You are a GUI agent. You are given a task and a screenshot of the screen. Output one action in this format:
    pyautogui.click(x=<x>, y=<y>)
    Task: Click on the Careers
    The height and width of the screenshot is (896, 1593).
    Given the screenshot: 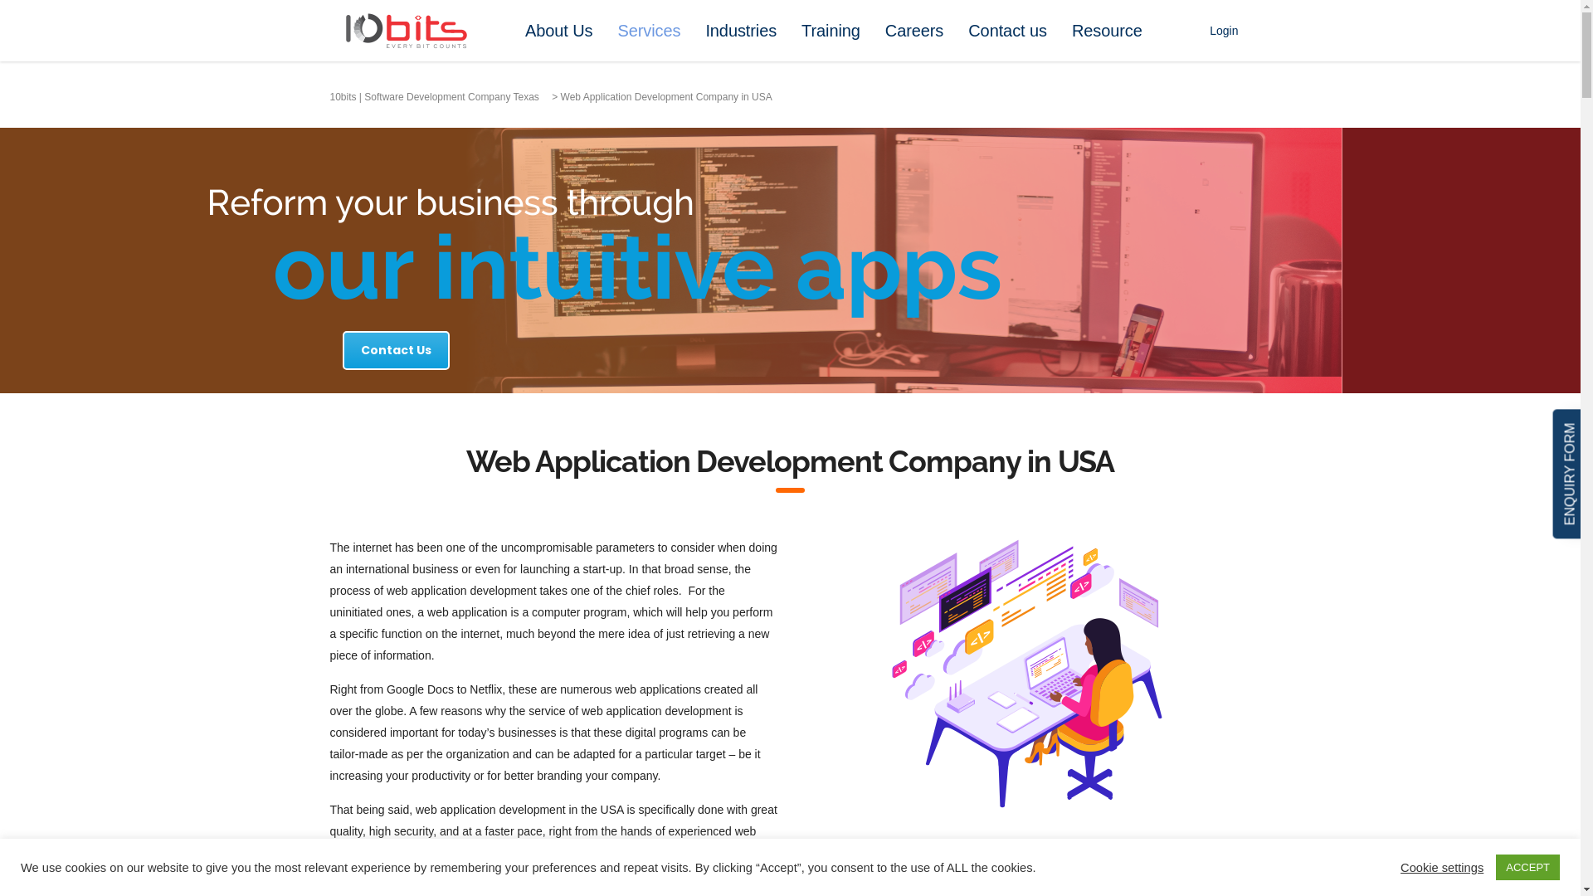 What is the action you would take?
    pyautogui.click(x=914, y=31)
    